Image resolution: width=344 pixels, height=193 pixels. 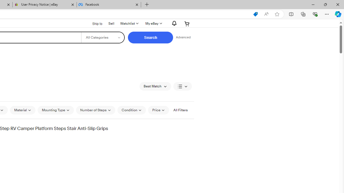 What do you see at coordinates (109, 5) in the screenshot?
I see `Facebook` at bounding box center [109, 5].